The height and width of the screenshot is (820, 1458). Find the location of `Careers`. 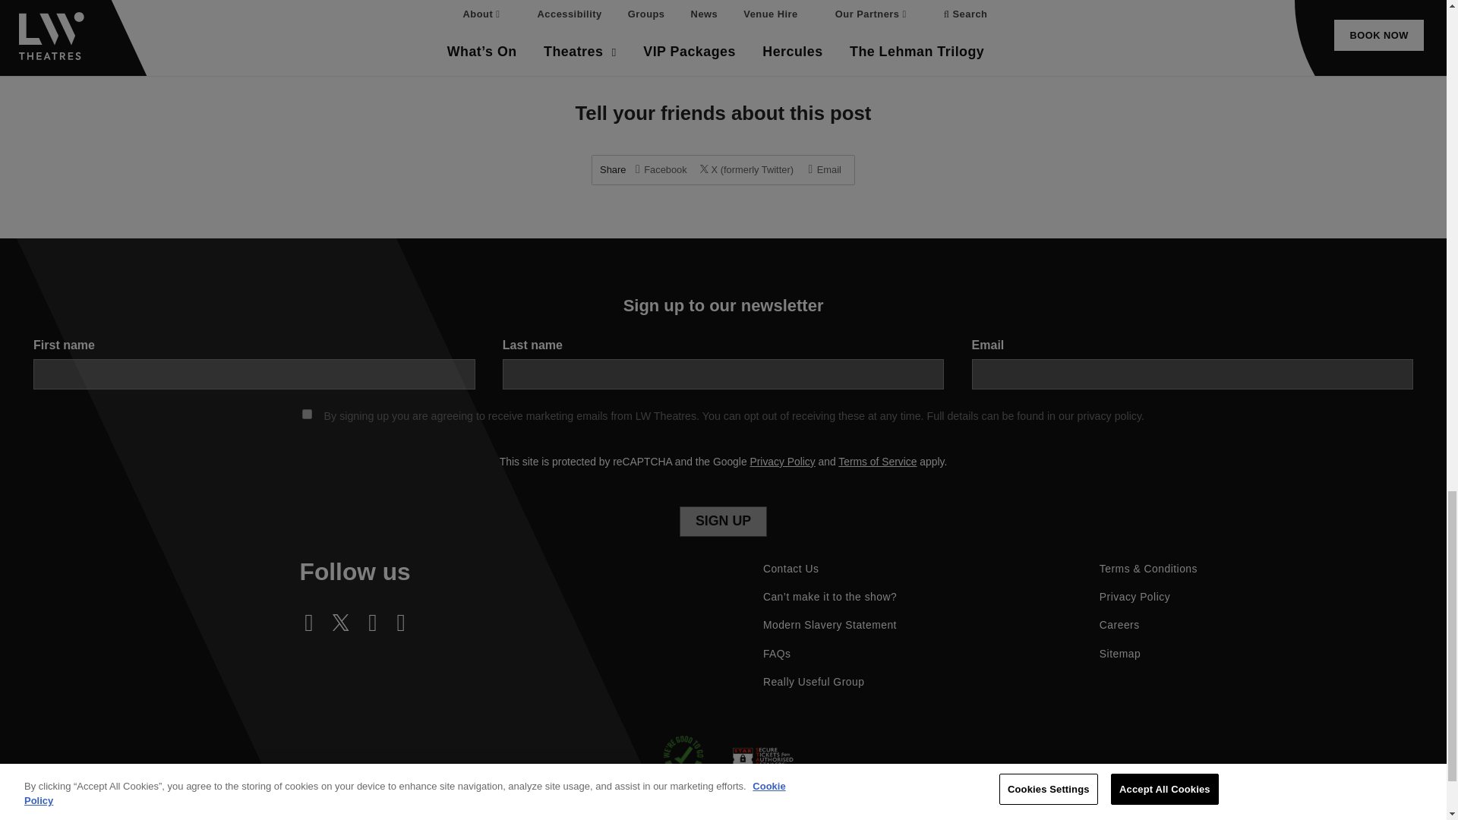

Careers is located at coordinates (1119, 625).